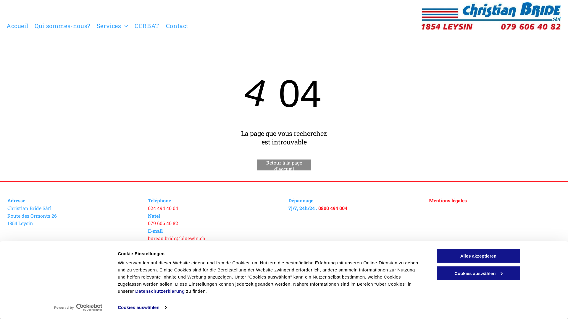  Describe the element at coordinates (177, 242) in the screenshot. I see `bureau.bride@bluewin.ch` at that location.